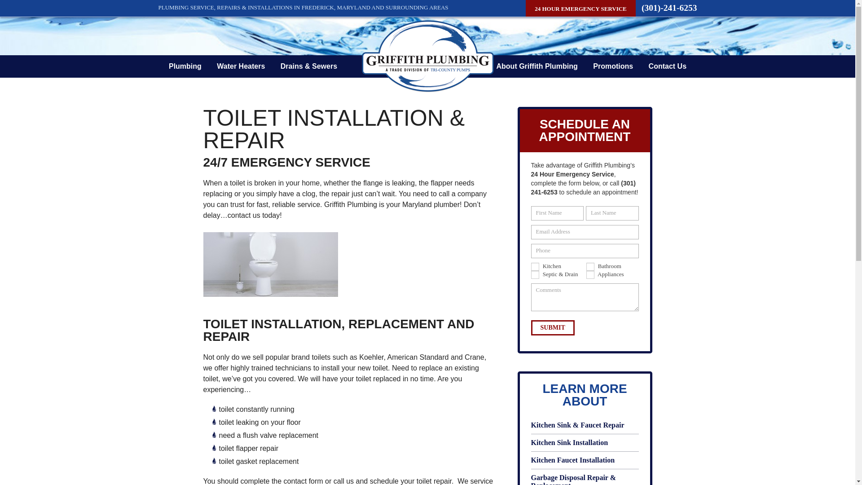  What do you see at coordinates (667, 66) in the screenshot?
I see `Contact Us` at bounding box center [667, 66].